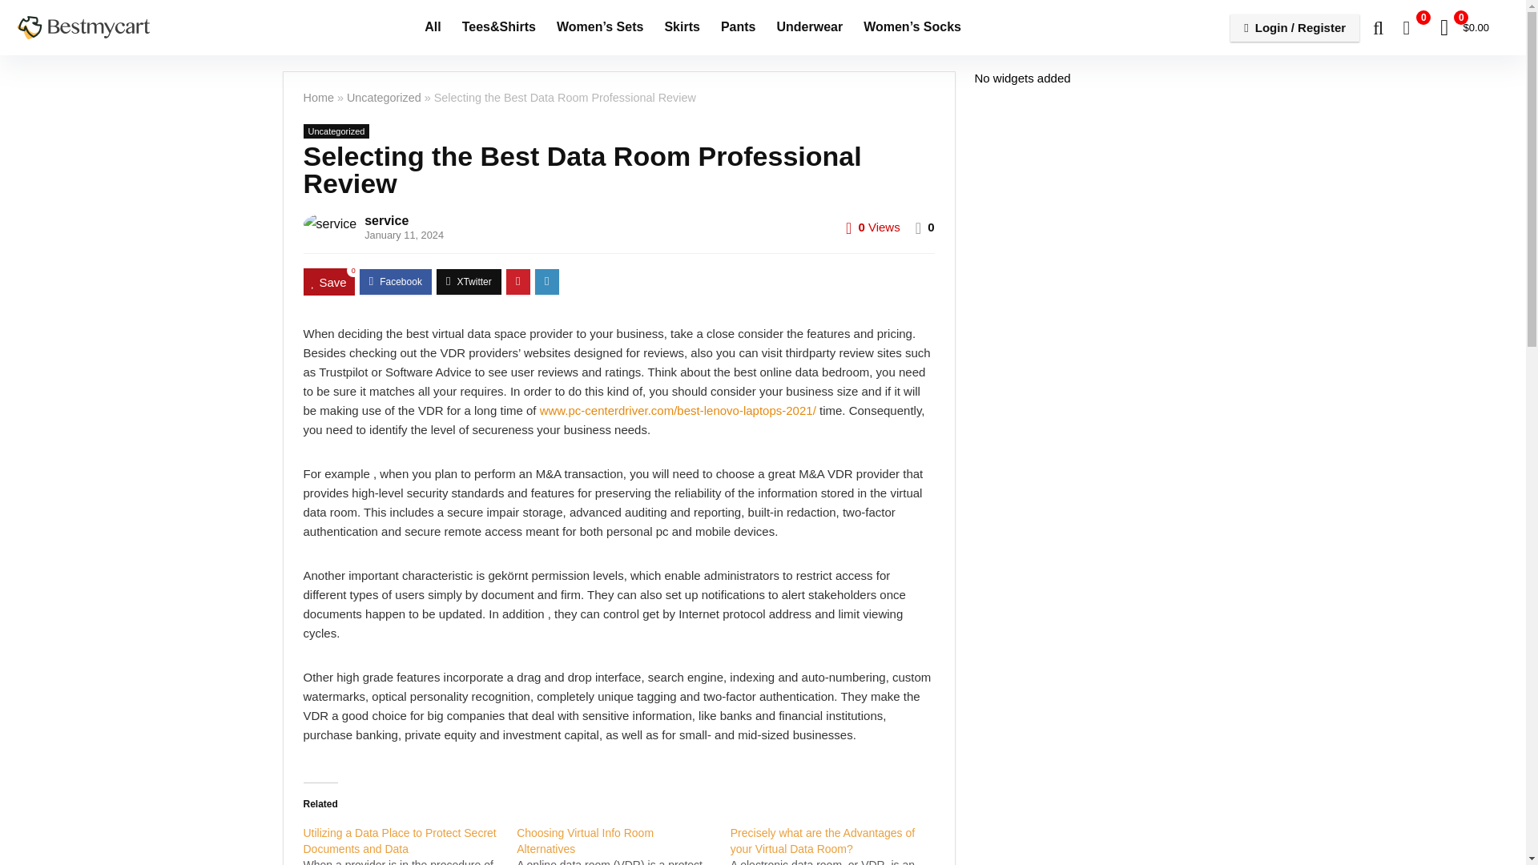  Describe the element at coordinates (399, 841) in the screenshot. I see `Utilizing a Data Place to Protect Secret Documents and Data` at that location.